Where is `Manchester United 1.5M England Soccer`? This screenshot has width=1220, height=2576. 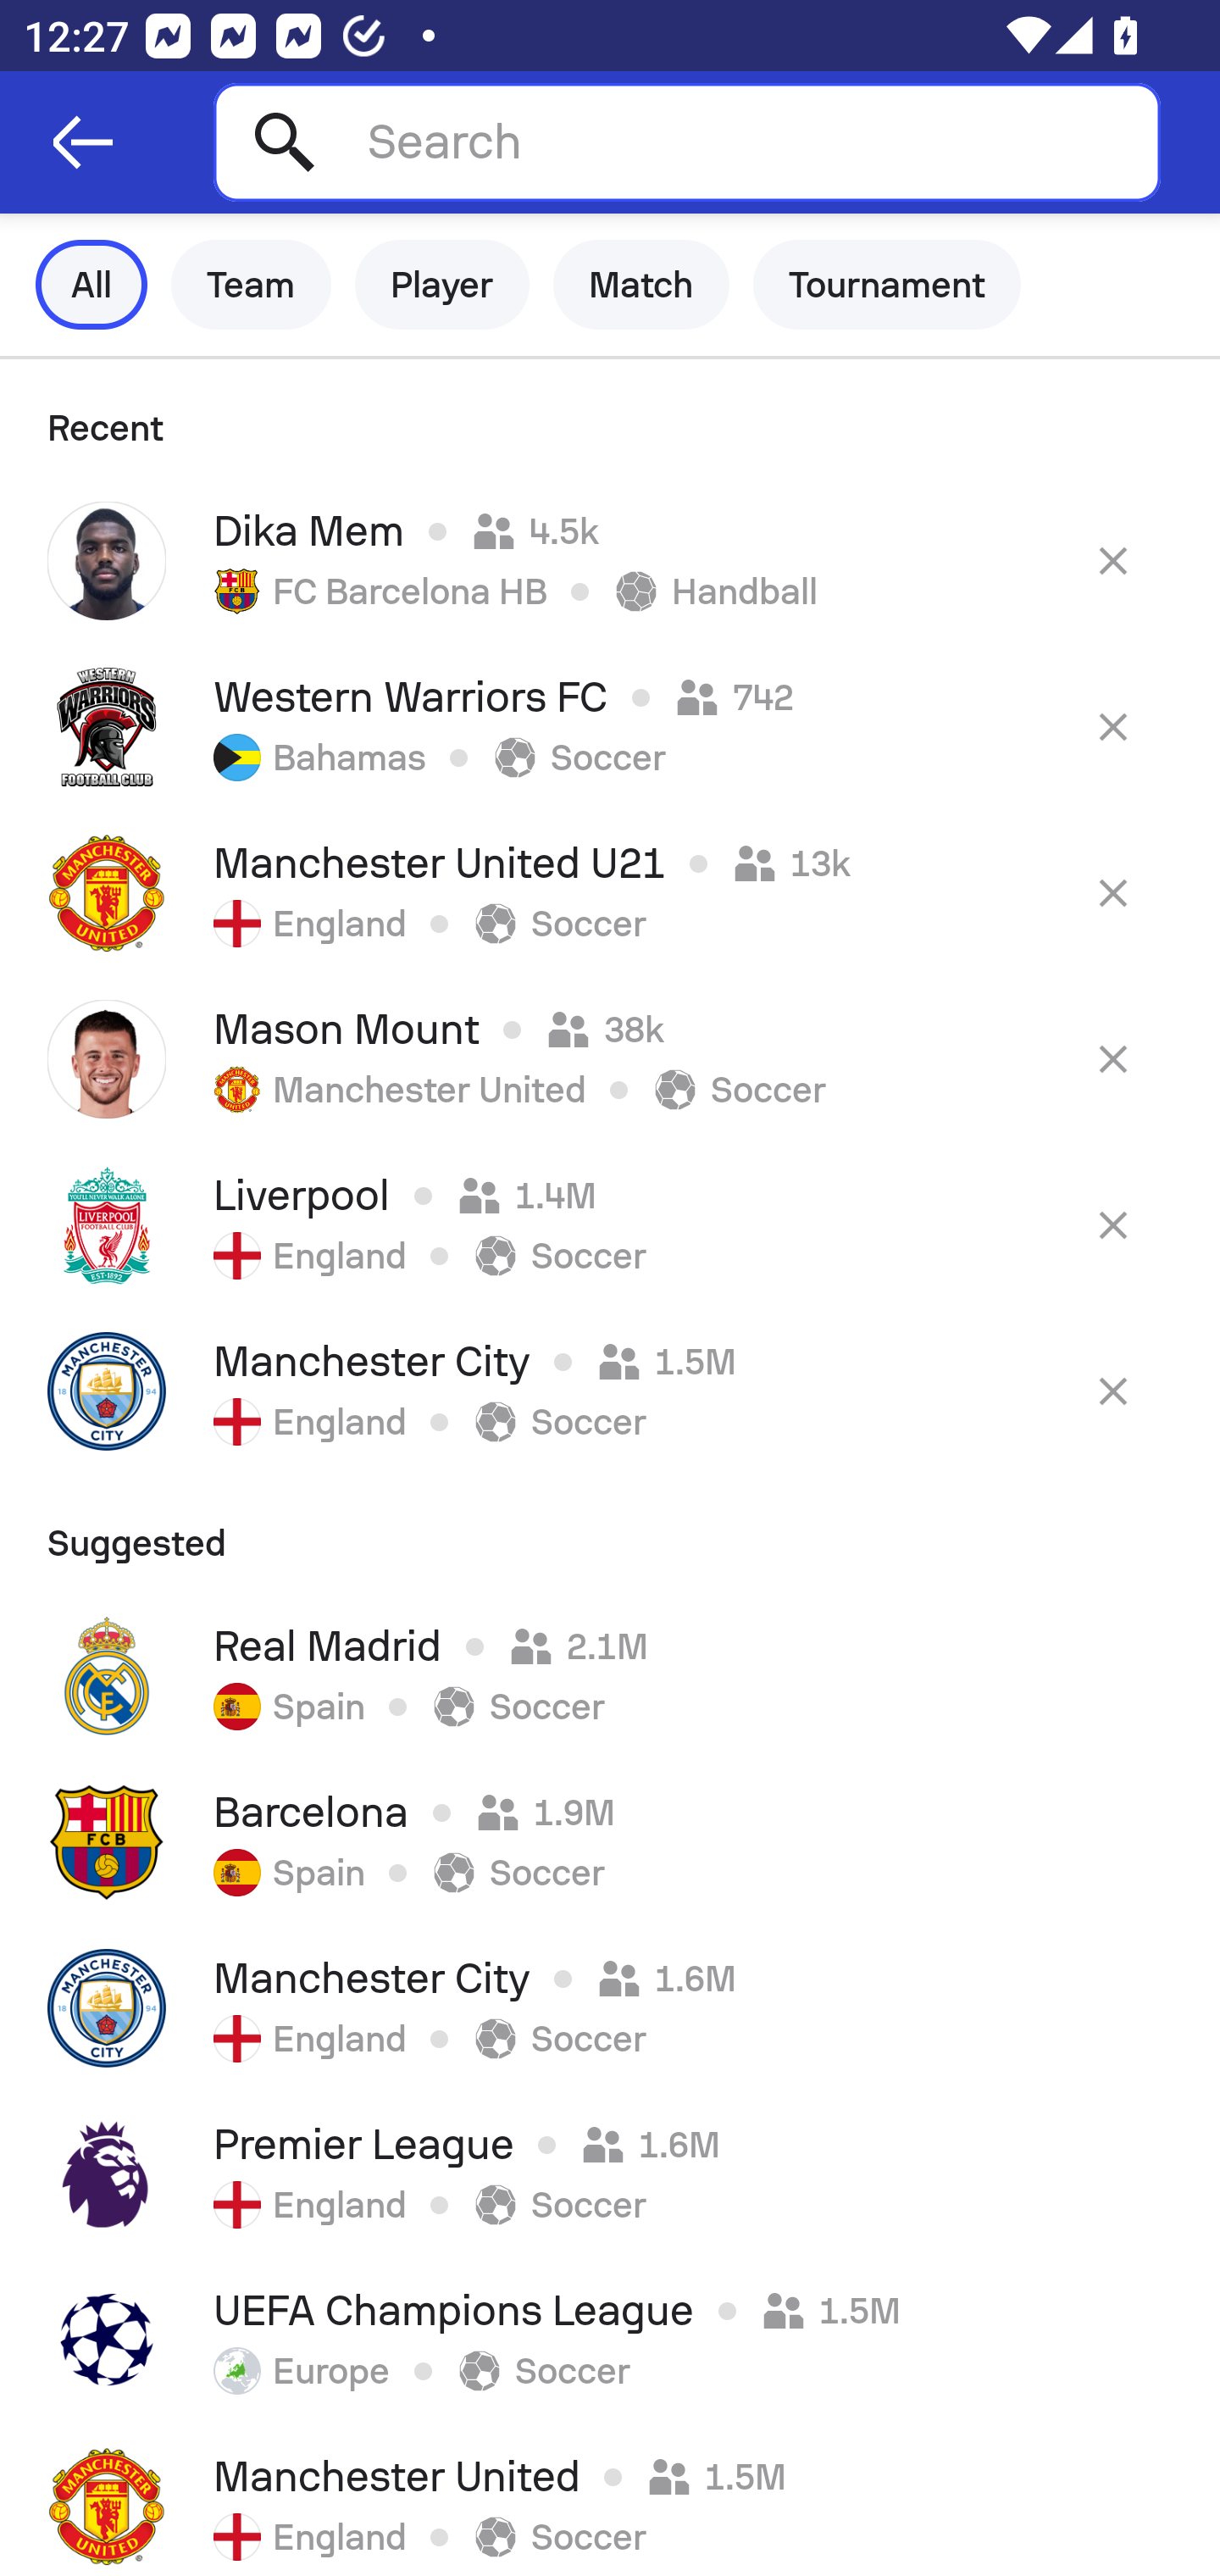 Manchester United 1.5M England Soccer is located at coordinates (610, 2500).